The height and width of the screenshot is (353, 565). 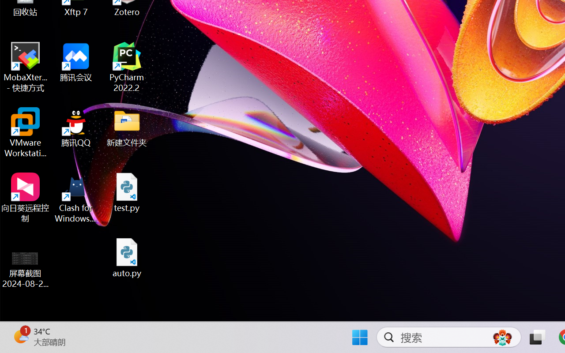 What do you see at coordinates (127, 258) in the screenshot?
I see `auto.py` at bounding box center [127, 258].